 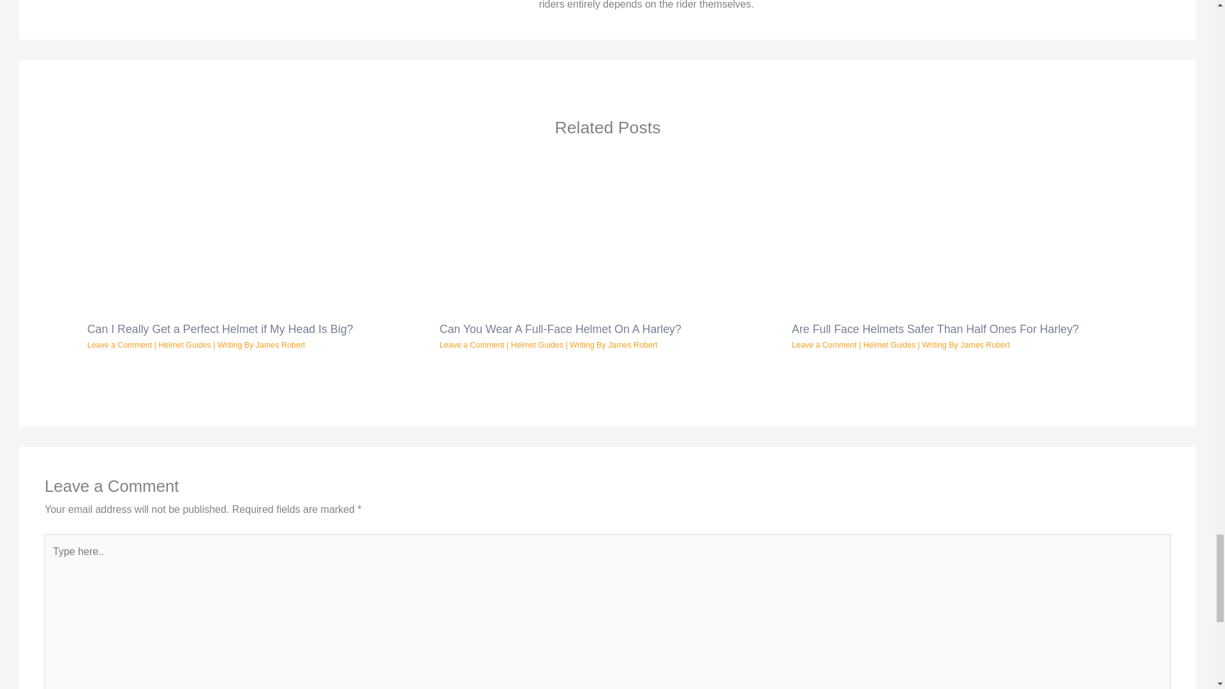 What do you see at coordinates (632, 344) in the screenshot?
I see `View all posts by James Robert` at bounding box center [632, 344].